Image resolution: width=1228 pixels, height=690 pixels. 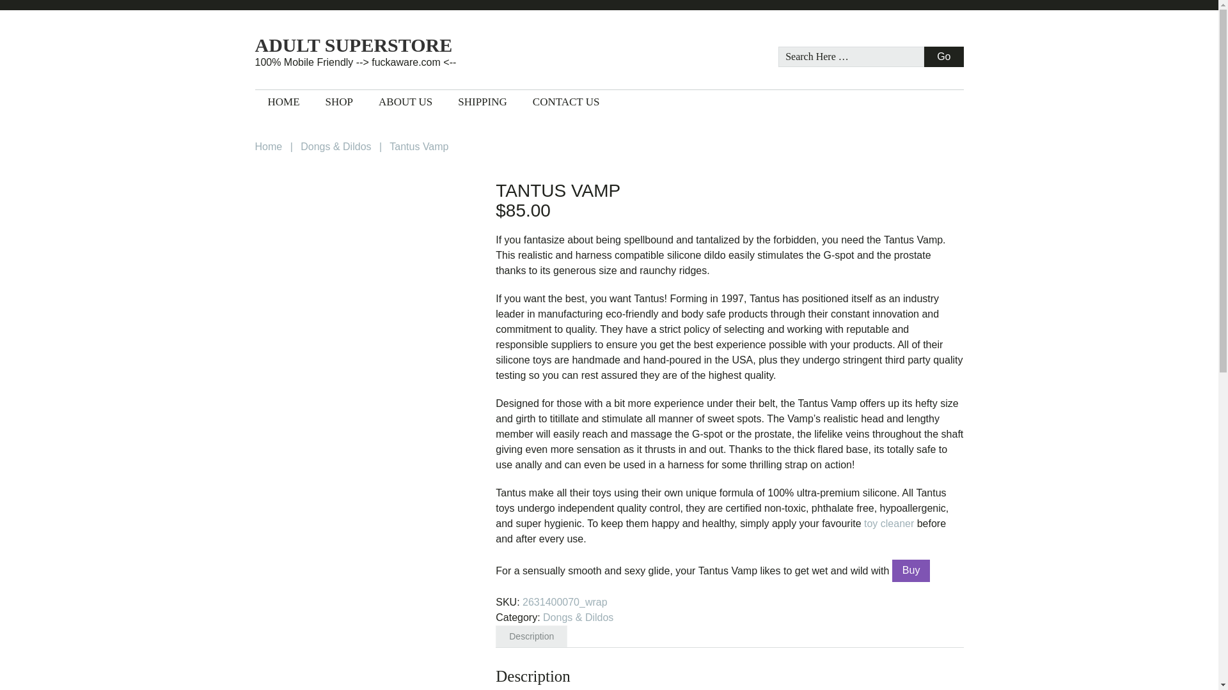 What do you see at coordinates (911, 571) in the screenshot?
I see `Buy` at bounding box center [911, 571].